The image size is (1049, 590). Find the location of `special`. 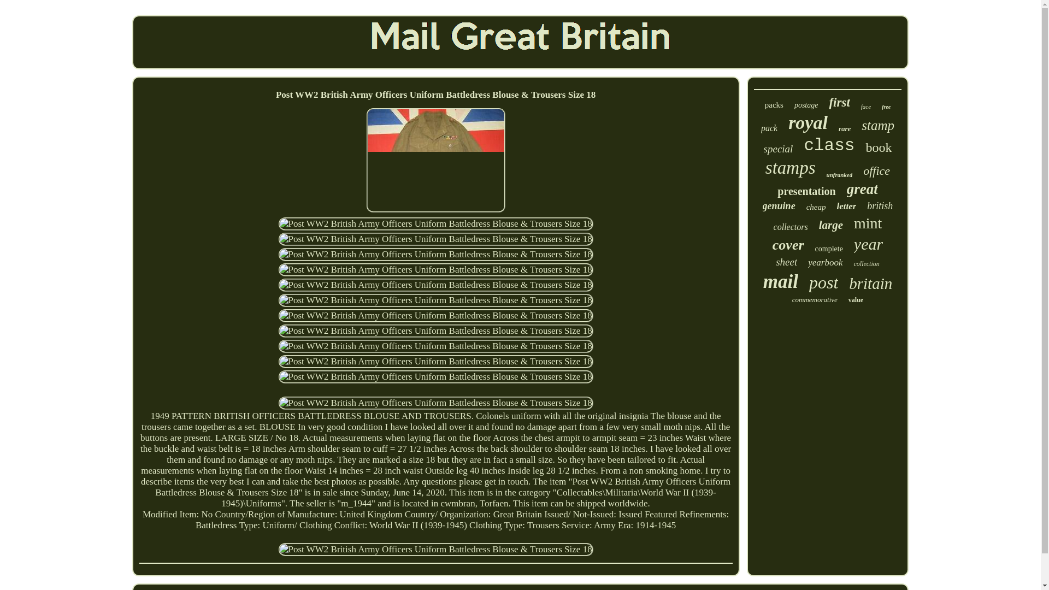

special is located at coordinates (778, 149).